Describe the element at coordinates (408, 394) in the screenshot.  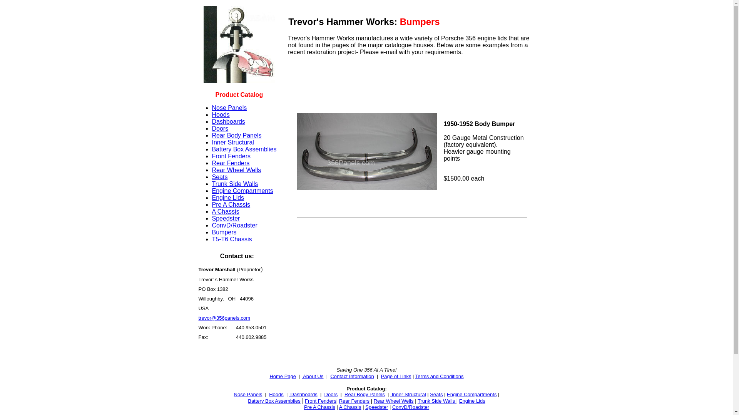
I see `Inner Structural` at that location.